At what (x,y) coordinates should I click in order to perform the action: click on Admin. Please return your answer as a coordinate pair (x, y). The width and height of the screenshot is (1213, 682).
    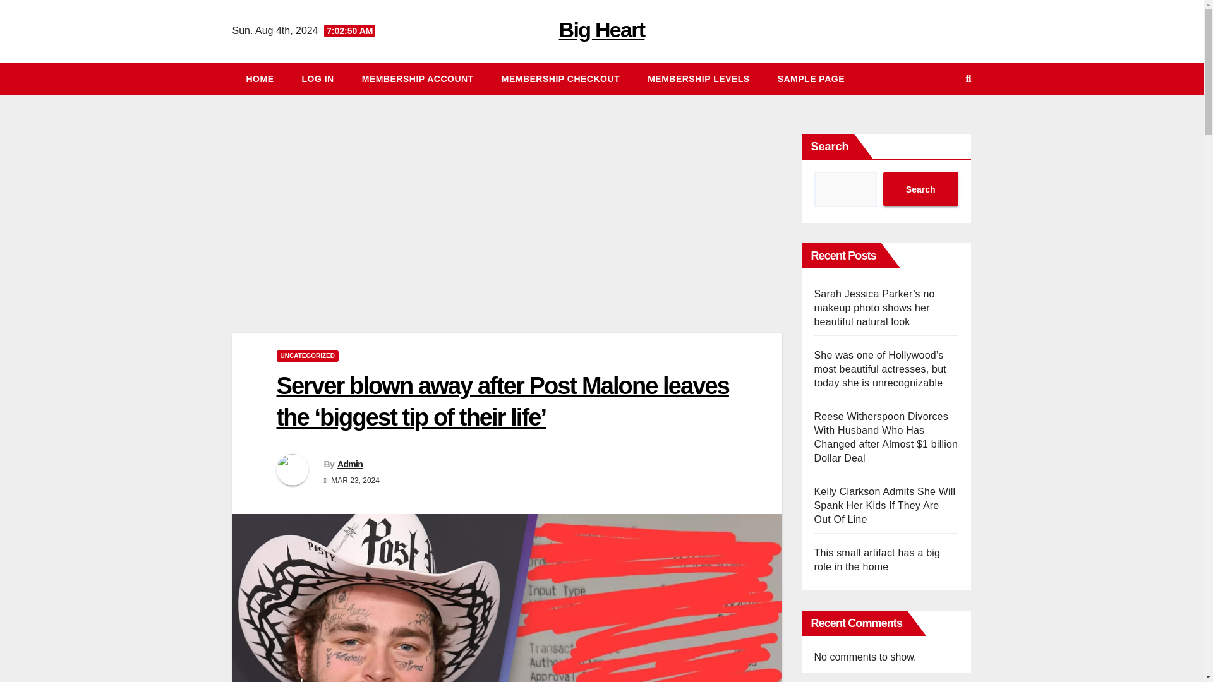
    Looking at the image, I should click on (350, 464).